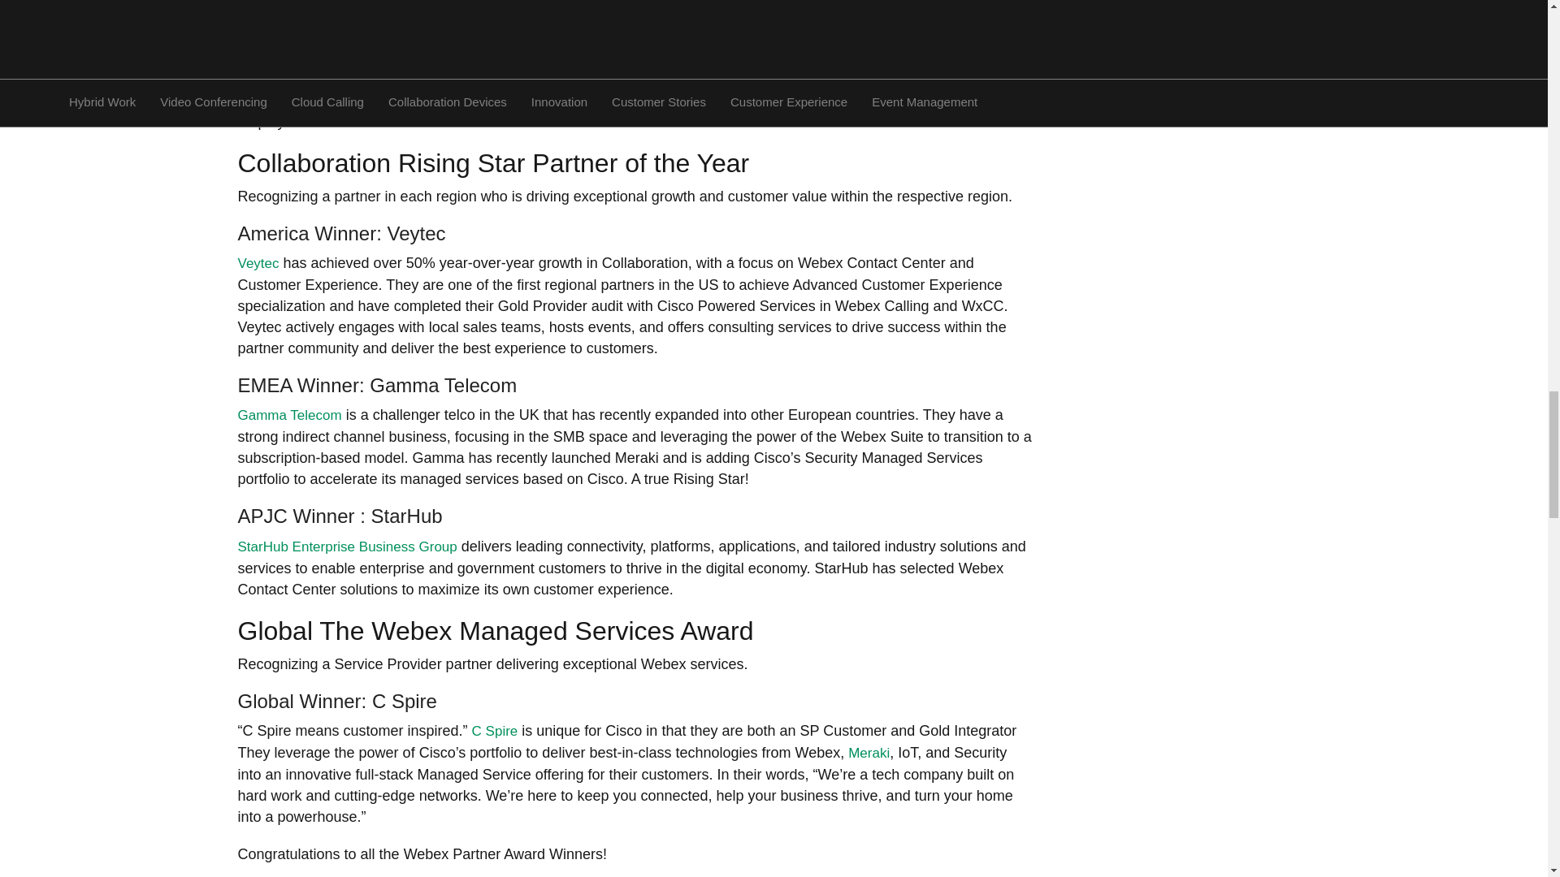 This screenshot has height=877, width=1560. Describe the element at coordinates (869, 754) in the screenshot. I see `Meraki` at that location.